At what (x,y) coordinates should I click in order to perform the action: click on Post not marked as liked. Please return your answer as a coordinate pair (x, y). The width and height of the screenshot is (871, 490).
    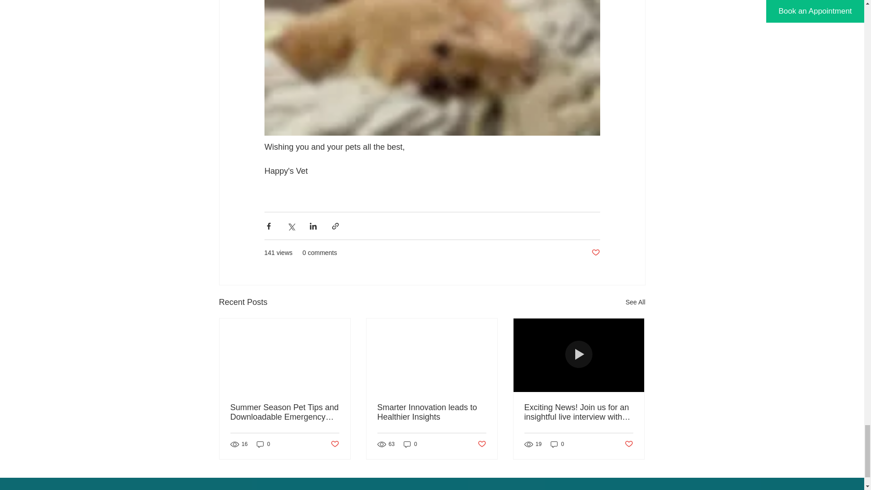
    Looking at the image, I should click on (629, 444).